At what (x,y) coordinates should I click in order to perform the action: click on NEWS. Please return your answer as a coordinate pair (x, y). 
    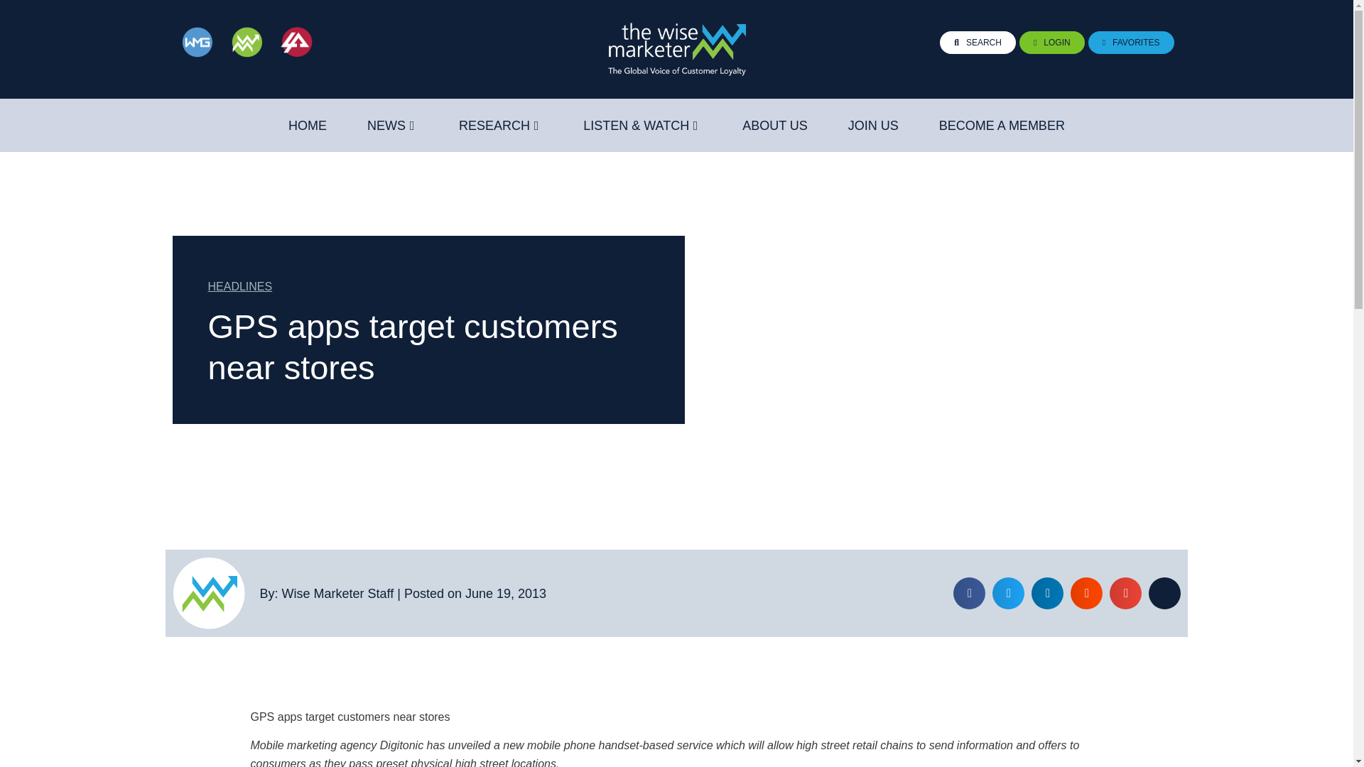
    Looking at the image, I should click on (386, 126).